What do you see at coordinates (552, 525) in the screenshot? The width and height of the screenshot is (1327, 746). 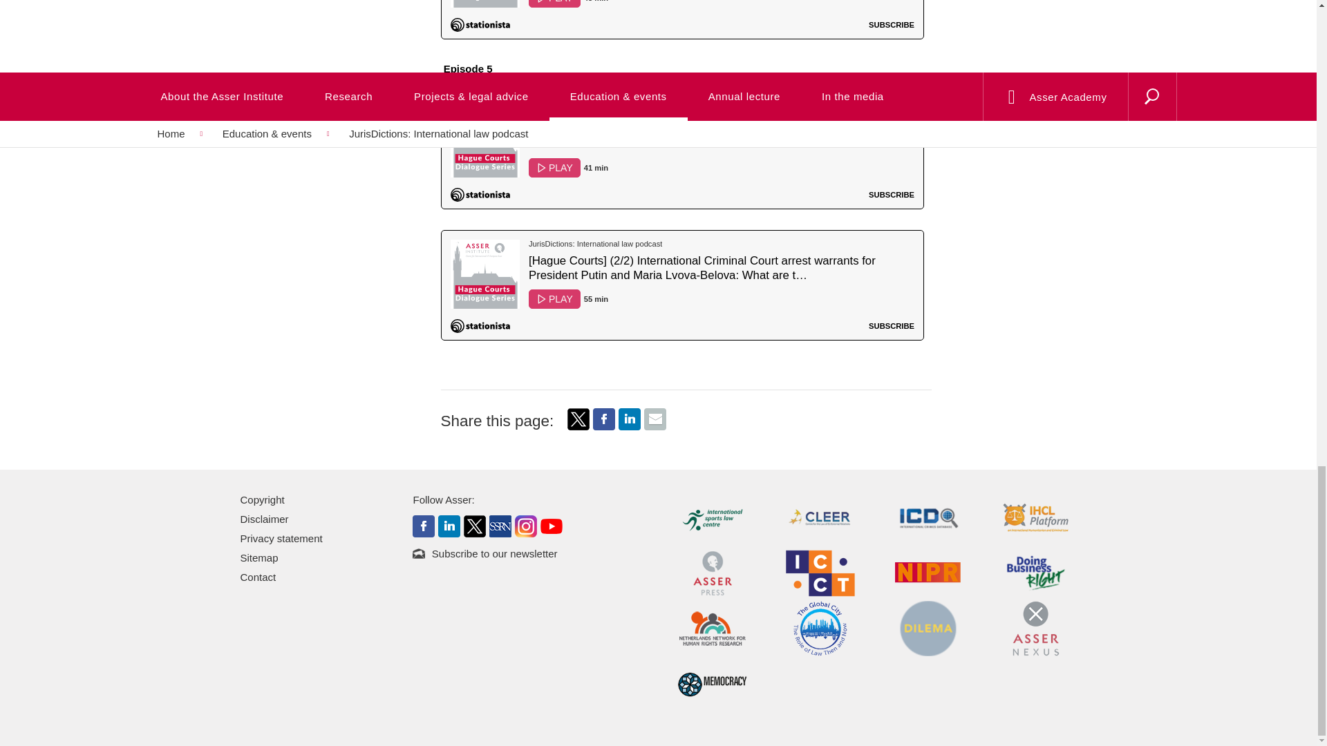 I see `Follow us on YouTube` at bounding box center [552, 525].